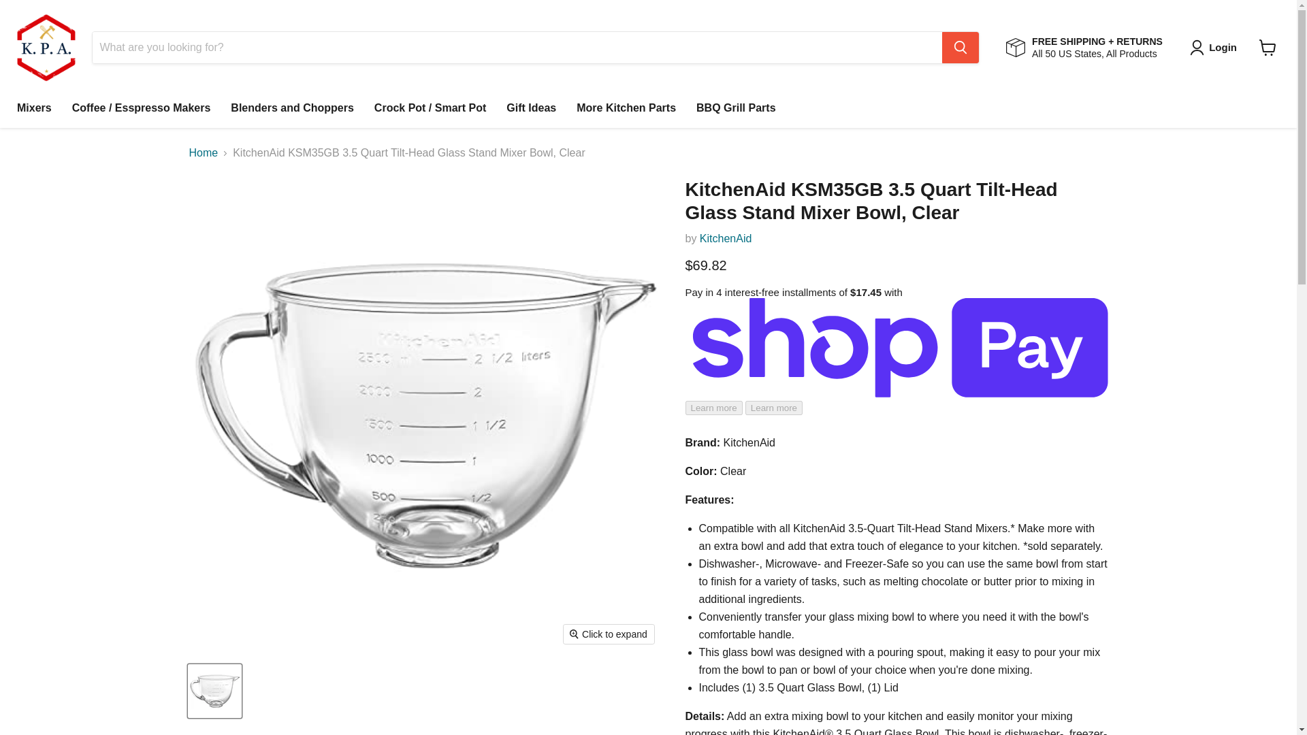 The width and height of the screenshot is (1307, 735). Describe the element at coordinates (726, 238) in the screenshot. I see `KitchenAid` at that location.